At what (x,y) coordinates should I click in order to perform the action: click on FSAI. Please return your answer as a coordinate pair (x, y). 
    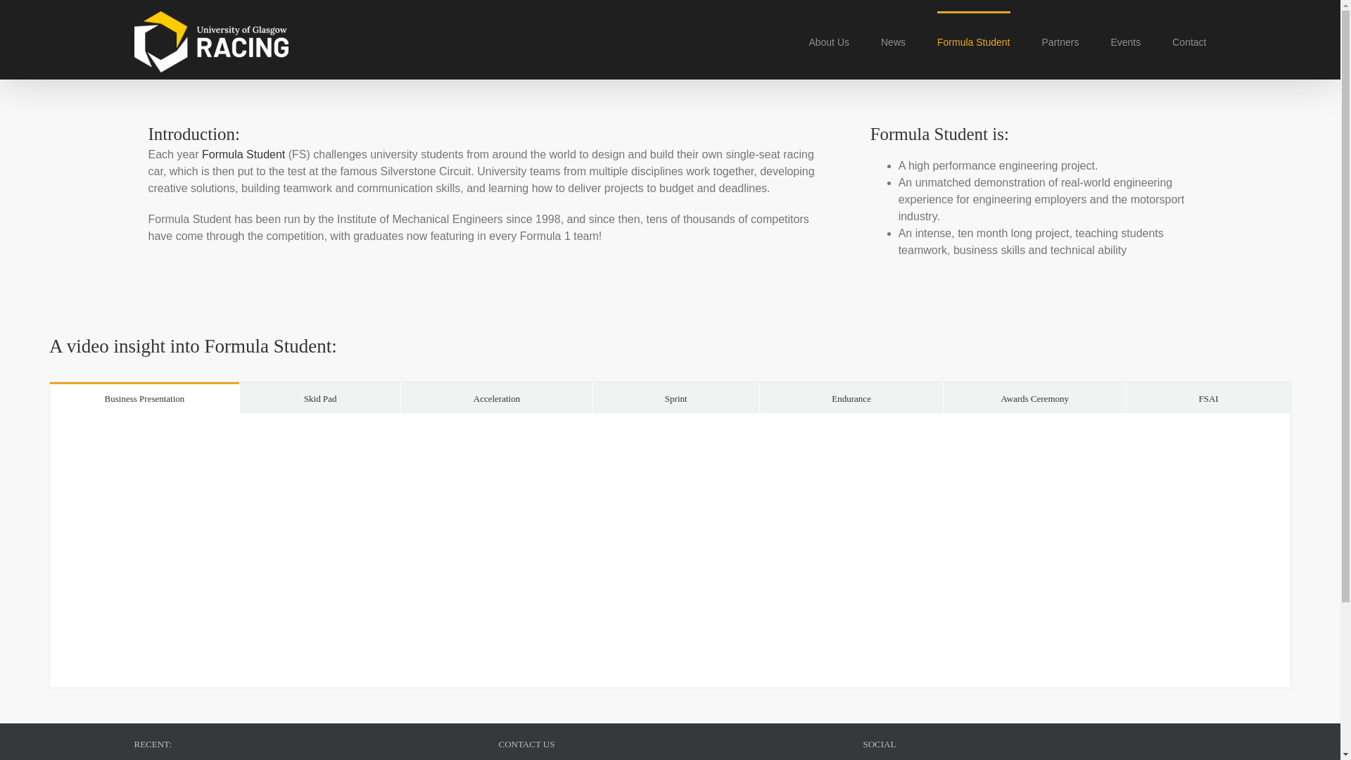
    Looking at the image, I should click on (1208, 398).